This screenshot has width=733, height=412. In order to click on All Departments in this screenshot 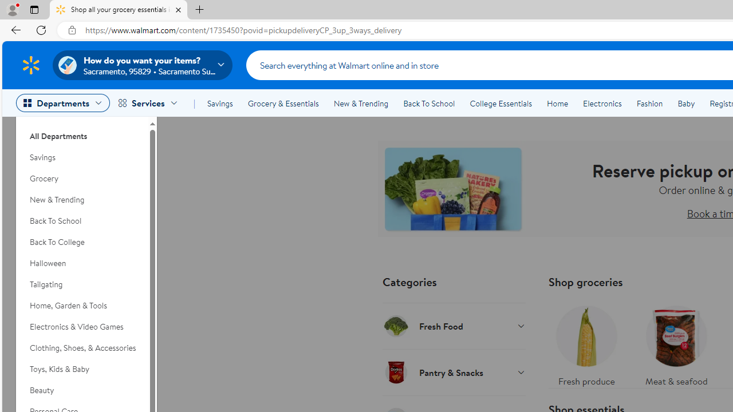, I will do `click(82, 132)`.